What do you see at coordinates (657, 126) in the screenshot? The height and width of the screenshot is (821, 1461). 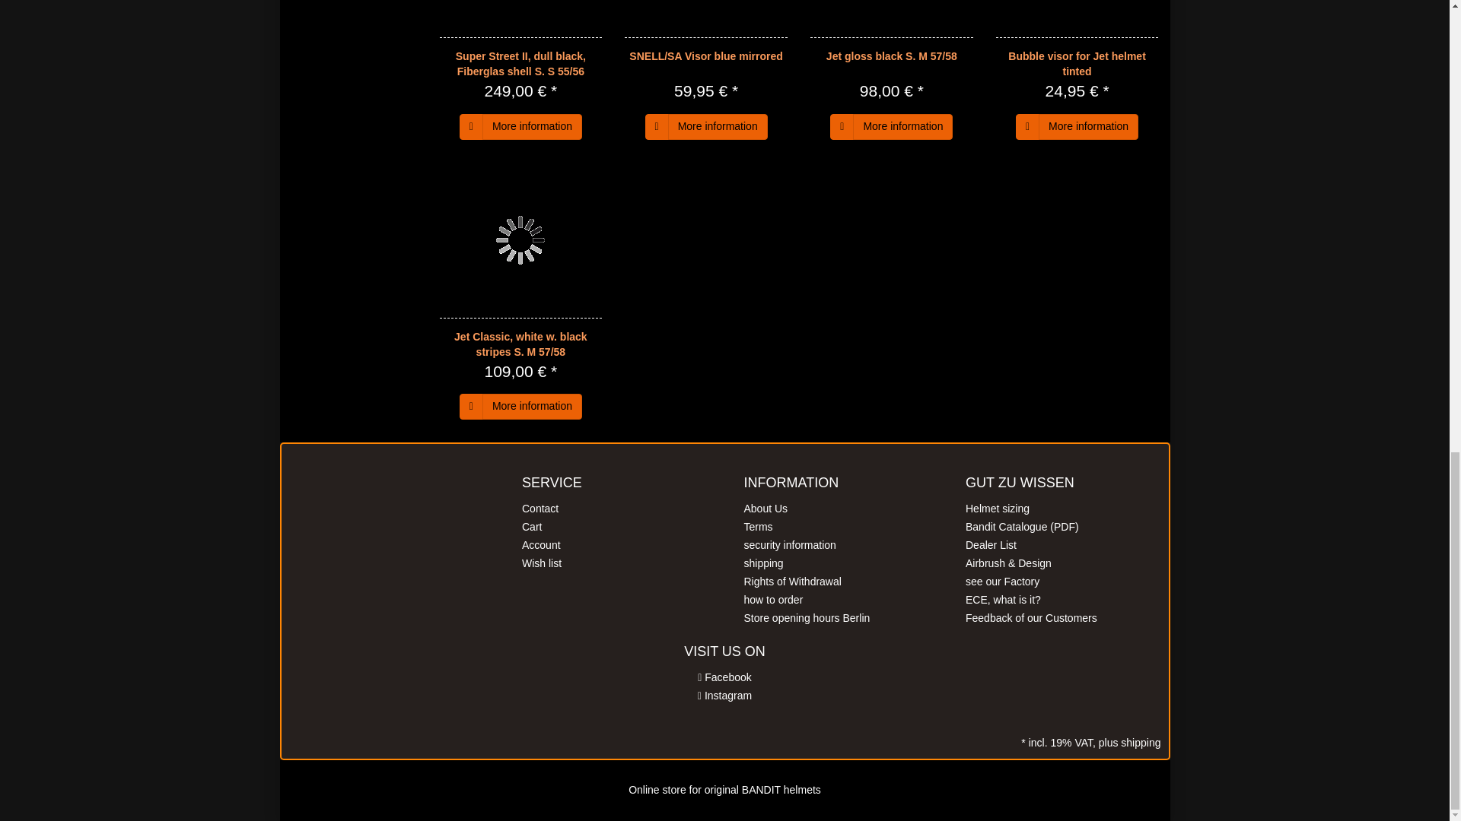 I see `To cart` at bounding box center [657, 126].